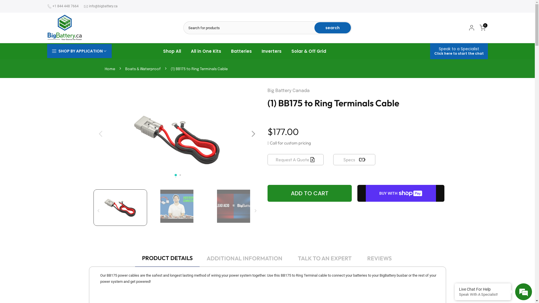  I want to click on Home, so click(109, 69).